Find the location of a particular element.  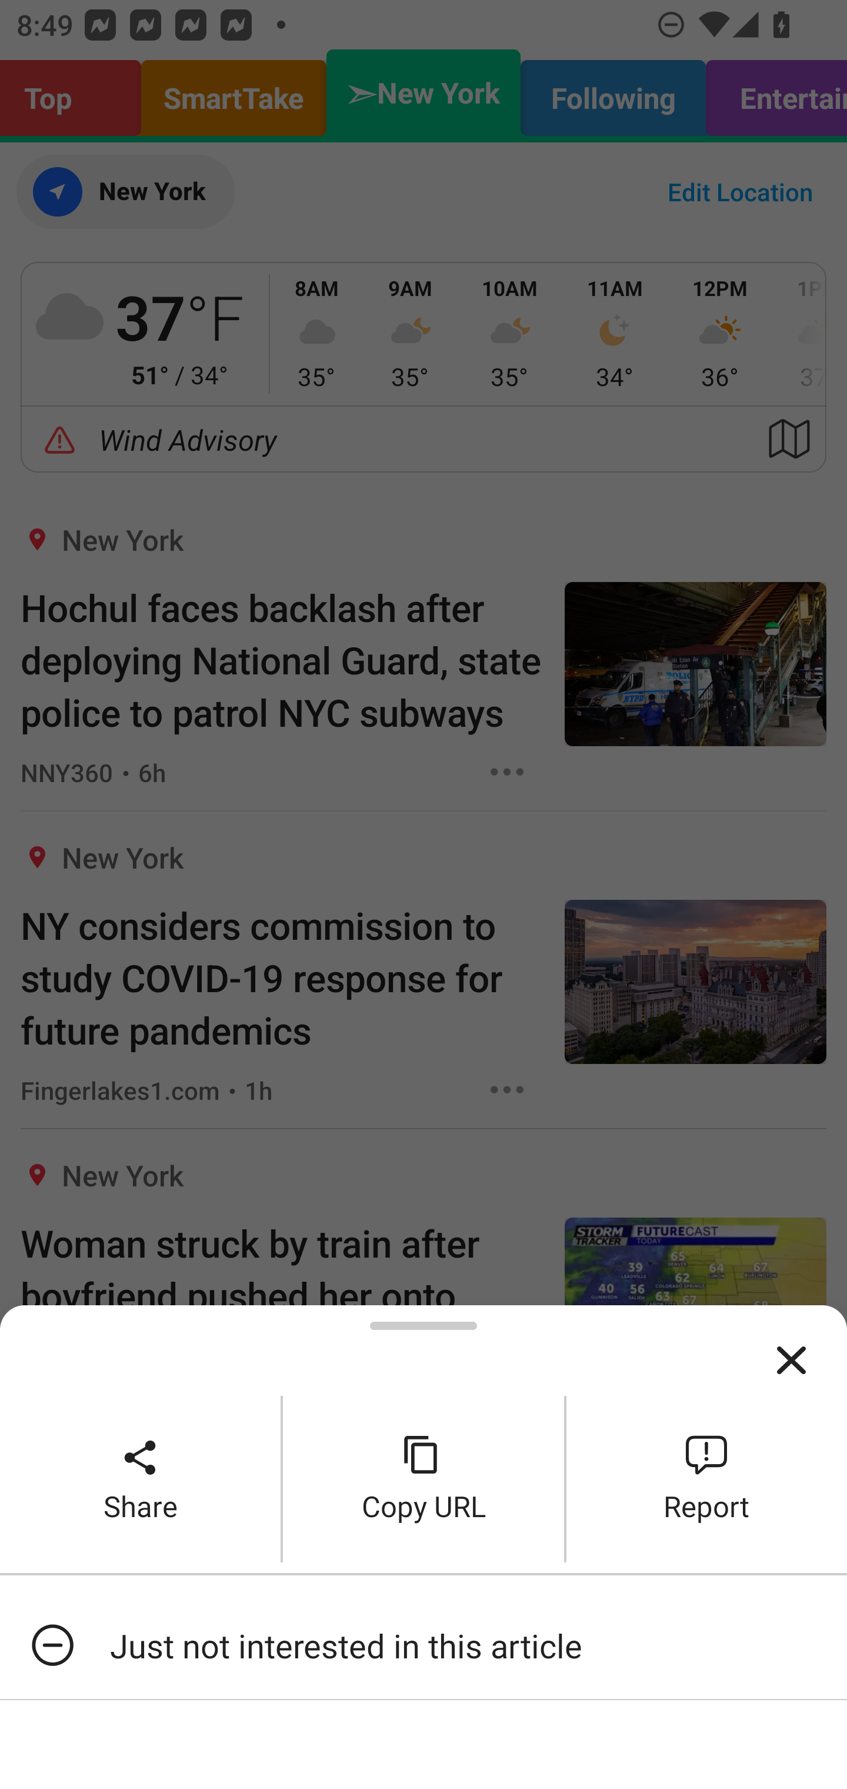

Just not interested in this article is located at coordinates (423, 1645).